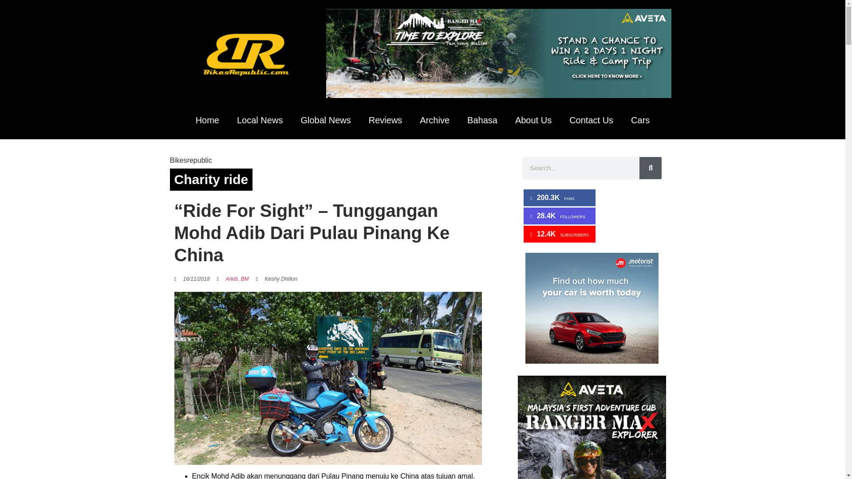 The width and height of the screenshot is (852, 479). Describe the element at coordinates (325, 120) in the screenshot. I see `Global News` at that location.